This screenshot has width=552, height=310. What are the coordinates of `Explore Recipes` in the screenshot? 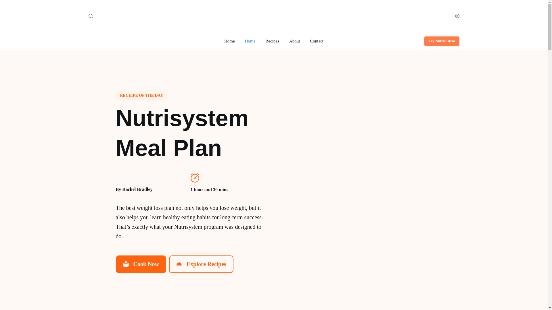 It's located at (201, 264).